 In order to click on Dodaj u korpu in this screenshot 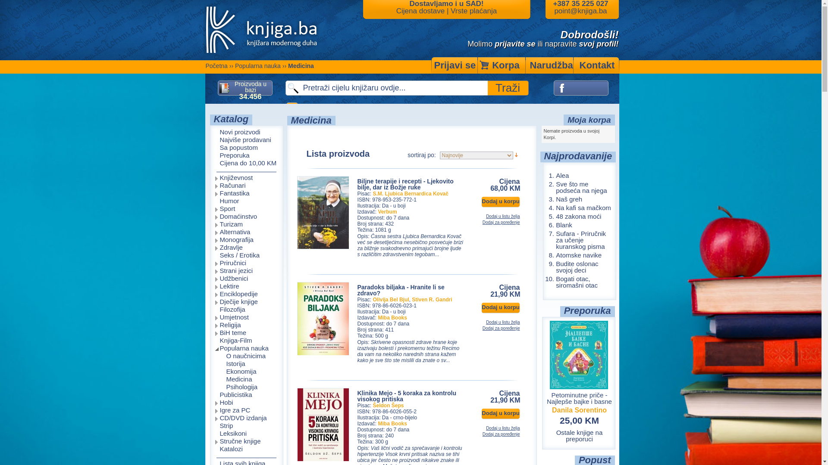, I will do `click(501, 202)`.